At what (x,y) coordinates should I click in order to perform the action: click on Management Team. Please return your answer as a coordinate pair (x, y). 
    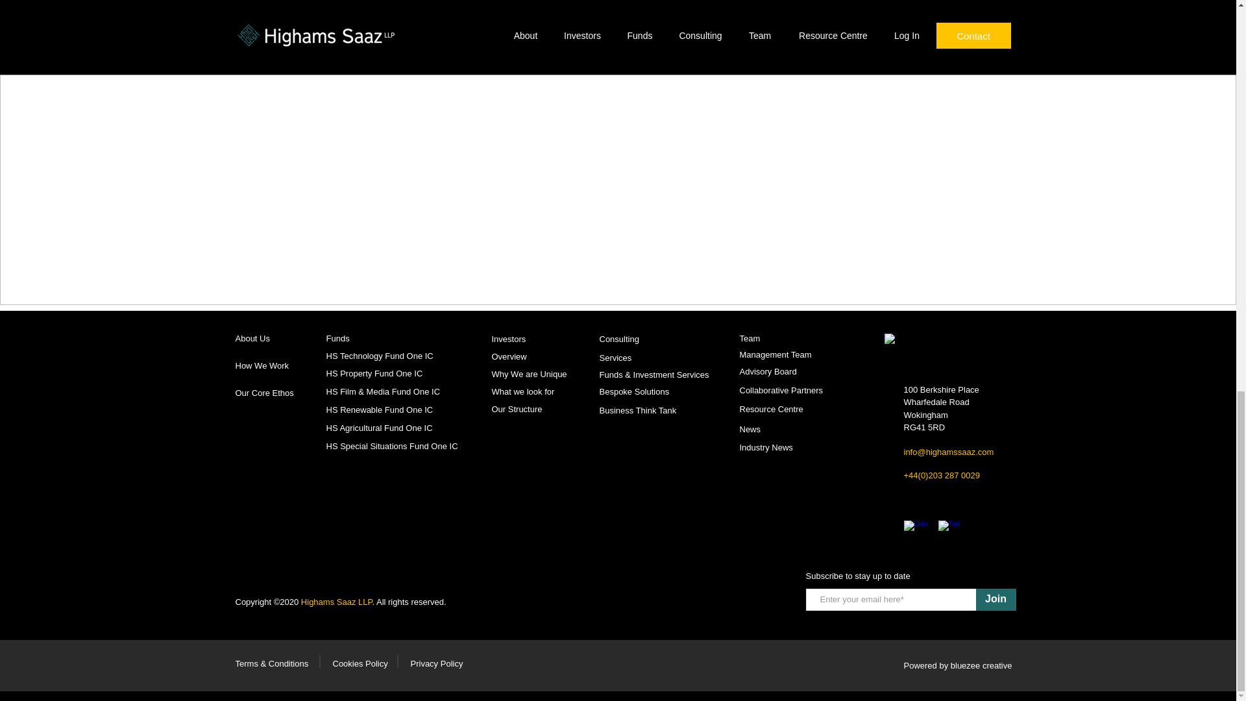
    Looking at the image, I should click on (776, 354).